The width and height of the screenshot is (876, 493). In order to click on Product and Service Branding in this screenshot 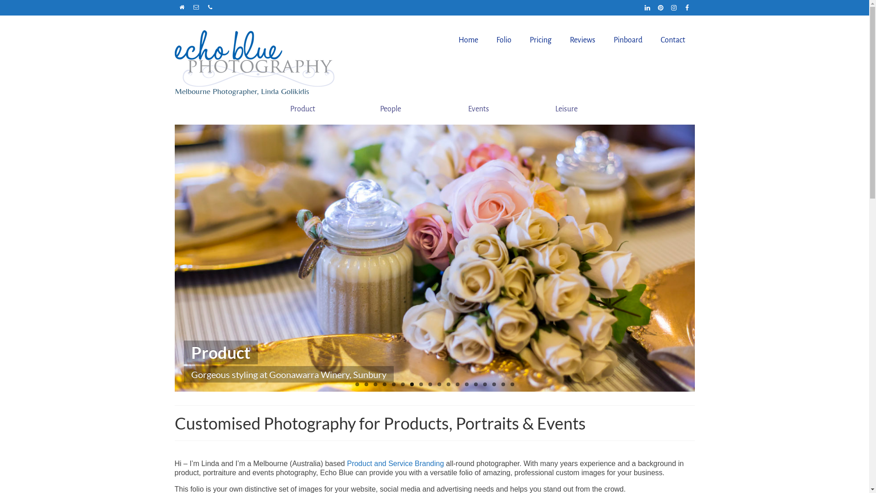, I will do `click(395, 464)`.